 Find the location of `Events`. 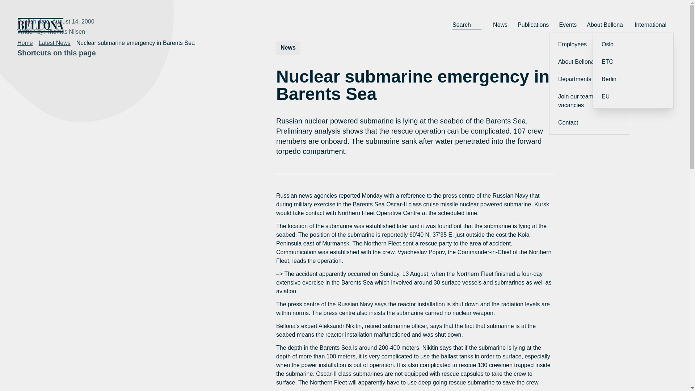

Events is located at coordinates (568, 25).